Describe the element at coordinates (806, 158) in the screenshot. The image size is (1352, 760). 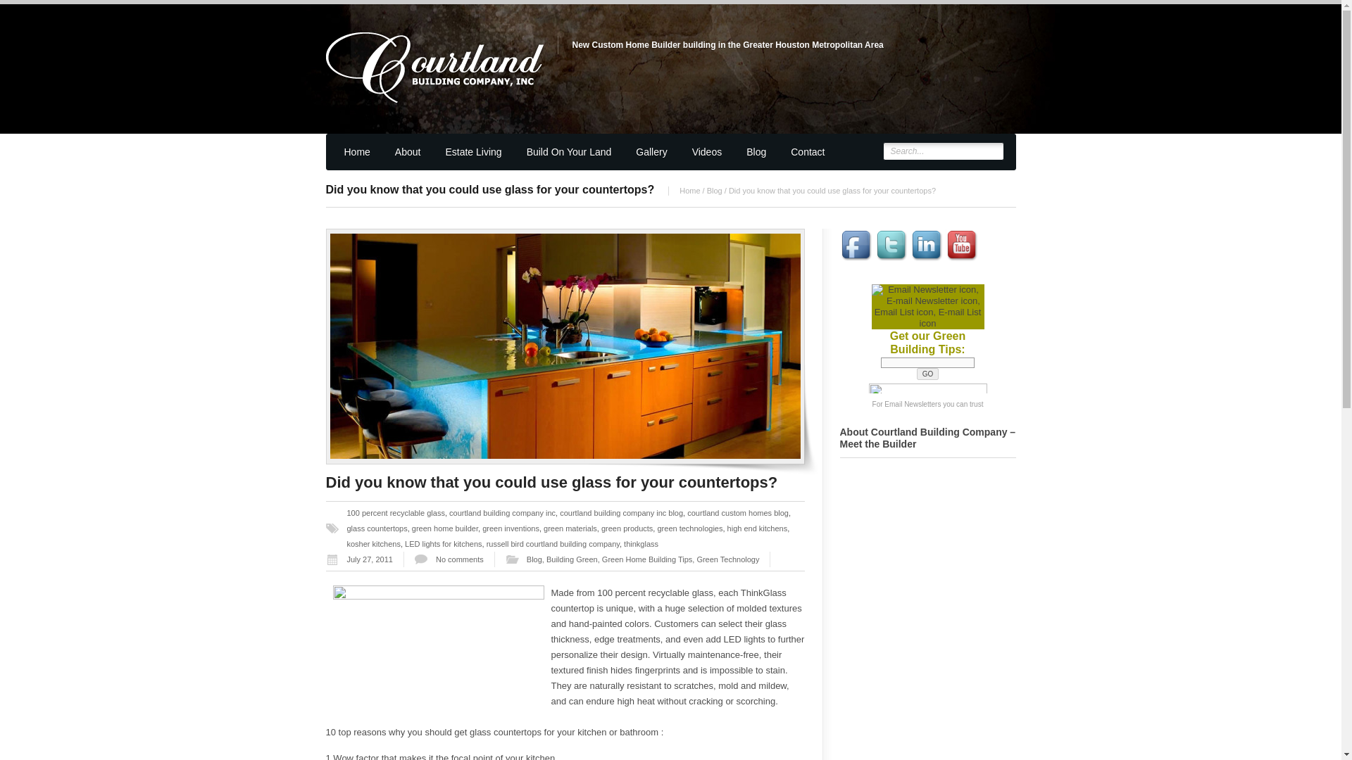
I see `Contact` at that location.